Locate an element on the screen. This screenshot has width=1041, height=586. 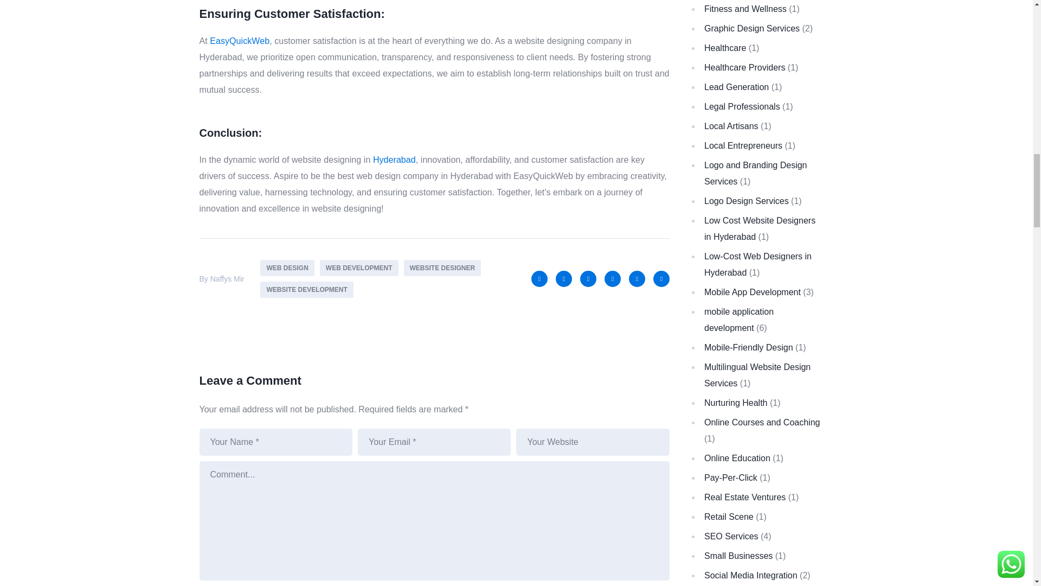
Facebook is located at coordinates (539, 279).